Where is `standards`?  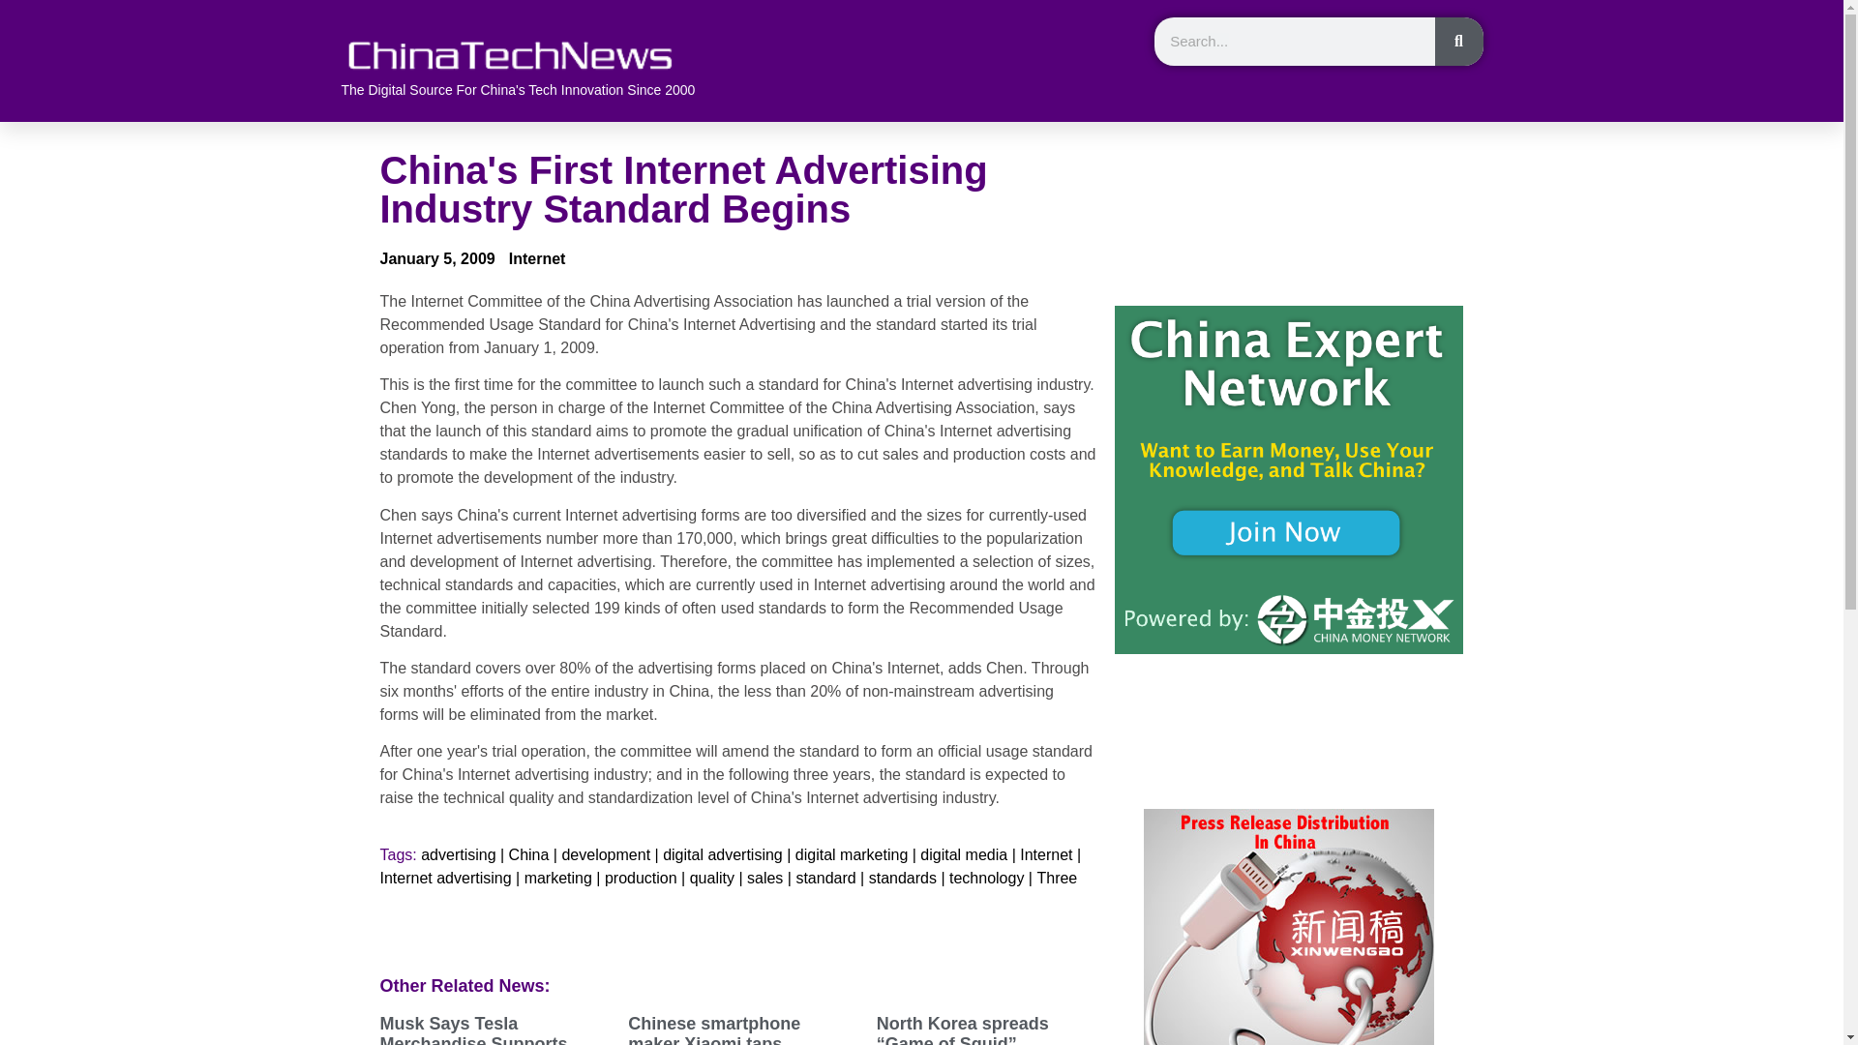 standards is located at coordinates (902, 879).